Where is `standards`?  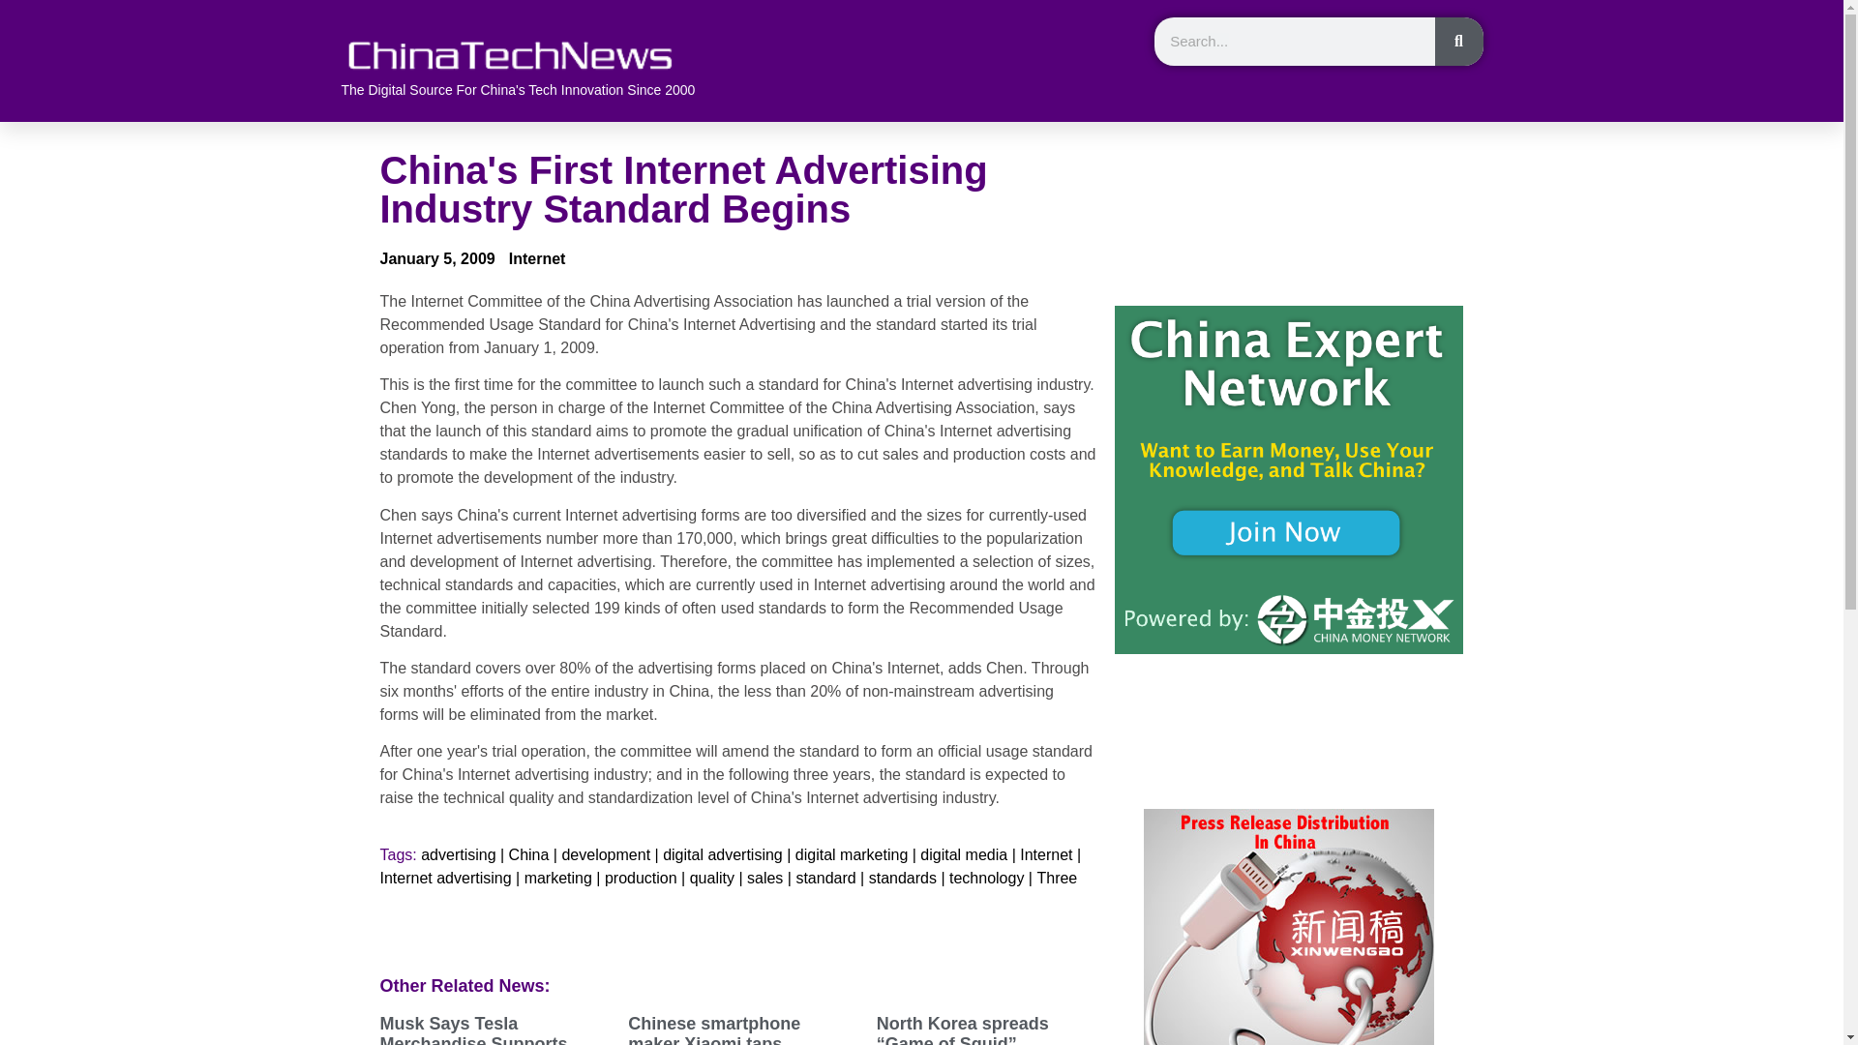 standards is located at coordinates (902, 879).